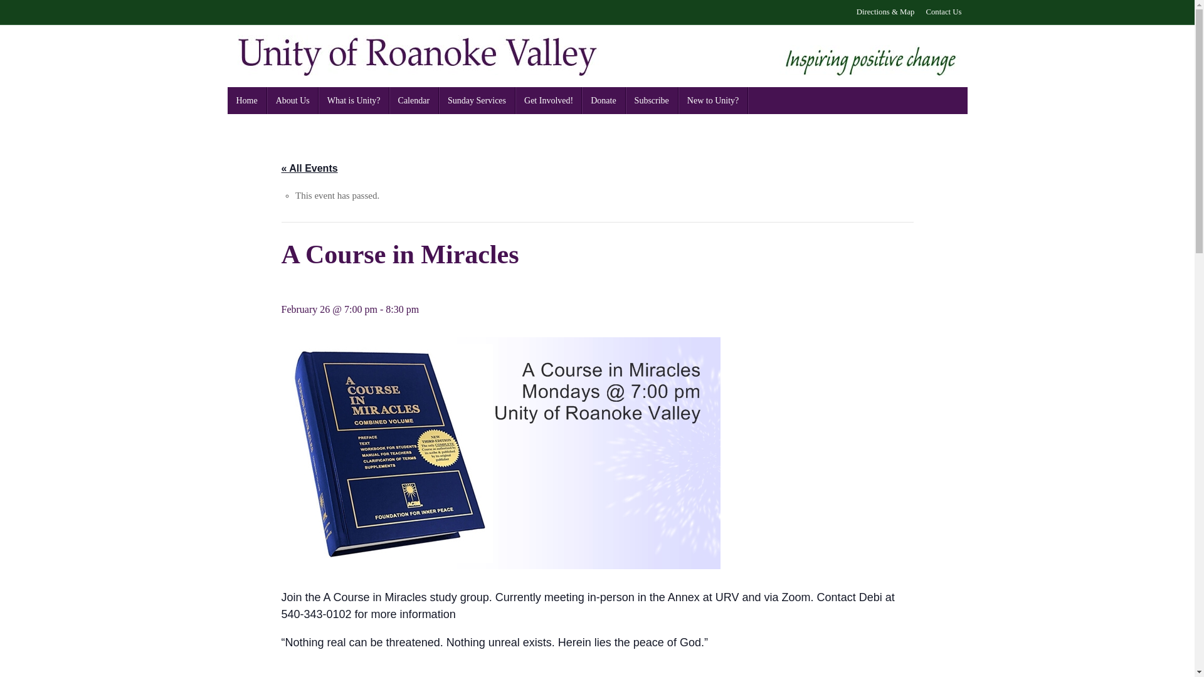 The width and height of the screenshot is (1204, 677). I want to click on Donate, so click(603, 100).